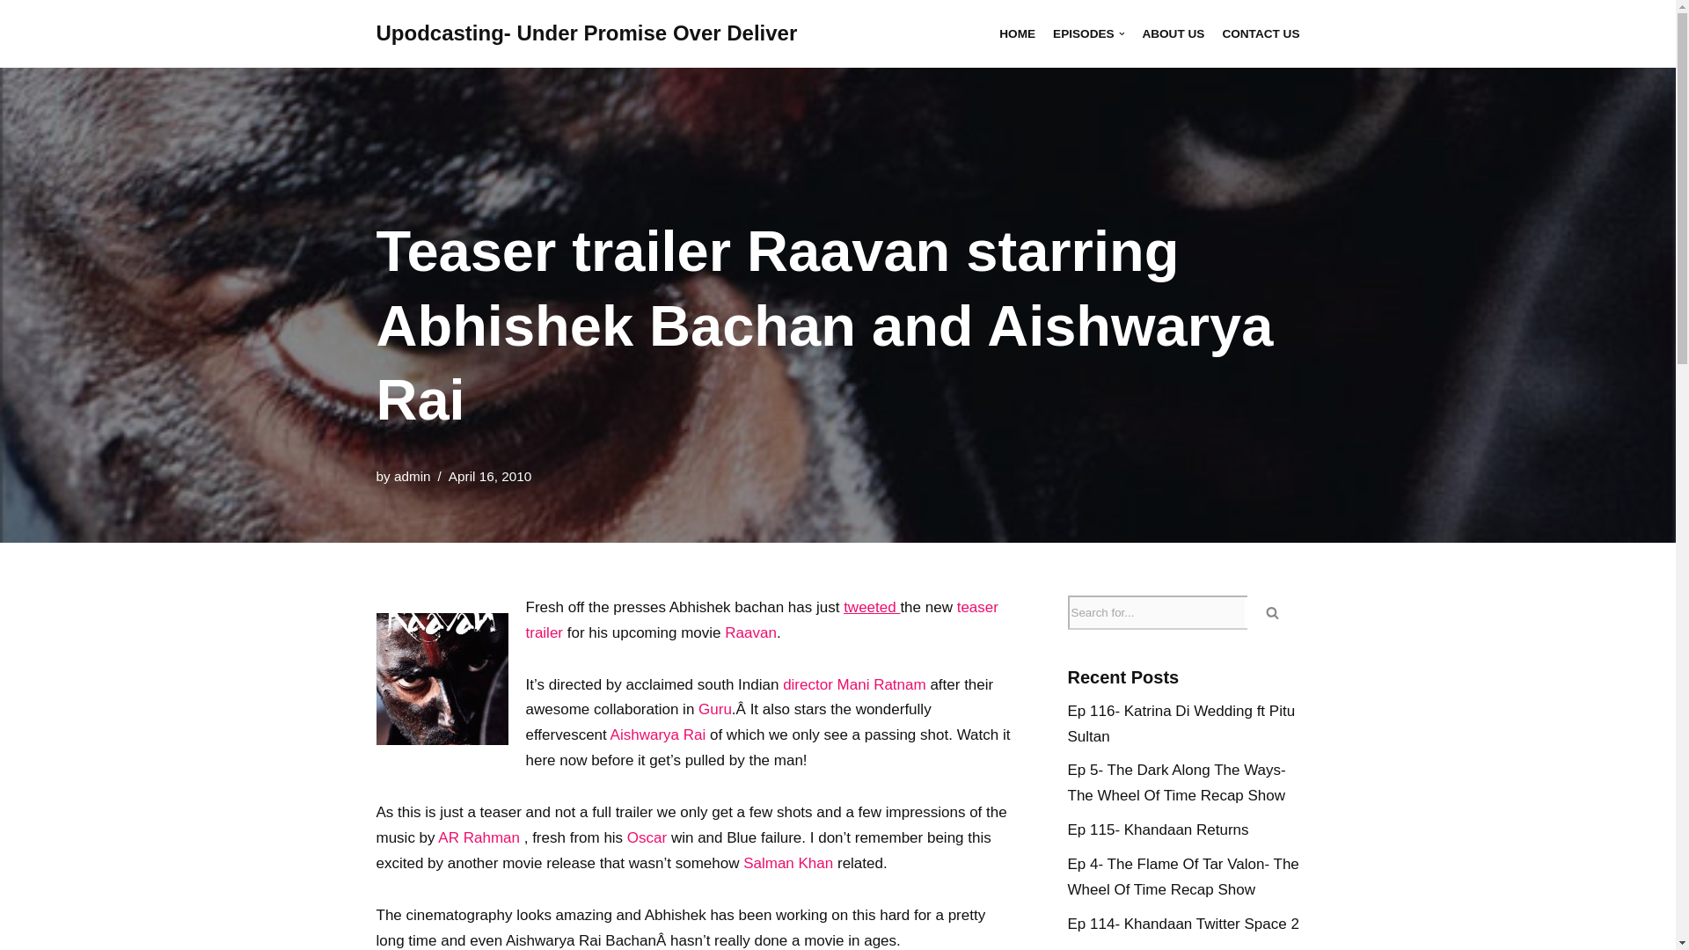 The height and width of the screenshot is (950, 1689). Describe the element at coordinates (1260, 33) in the screenshot. I see `CONTACT US` at that location.